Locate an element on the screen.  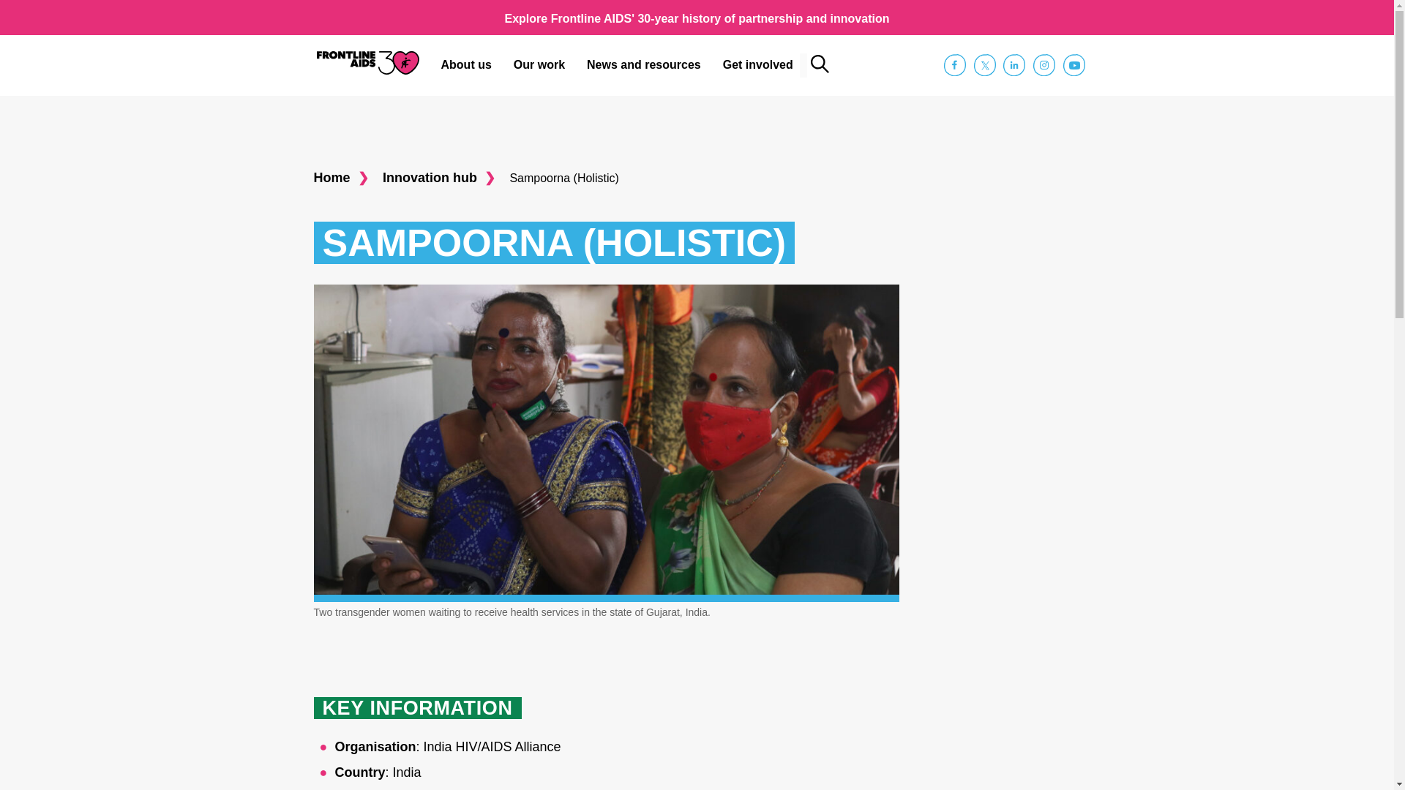
News and resources is located at coordinates (644, 64).